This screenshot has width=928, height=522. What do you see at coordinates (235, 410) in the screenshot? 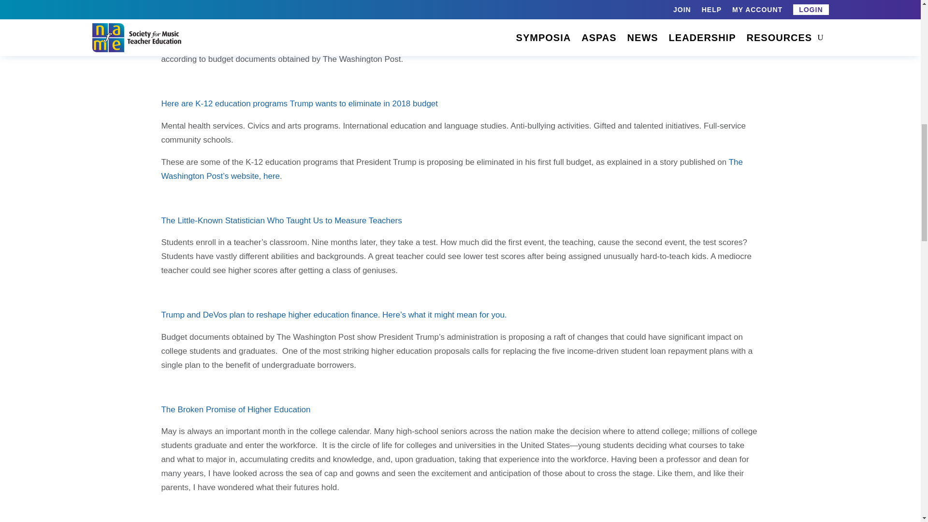
I see `The Broken Promise of Higher Education` at bounding box center [235, 410].